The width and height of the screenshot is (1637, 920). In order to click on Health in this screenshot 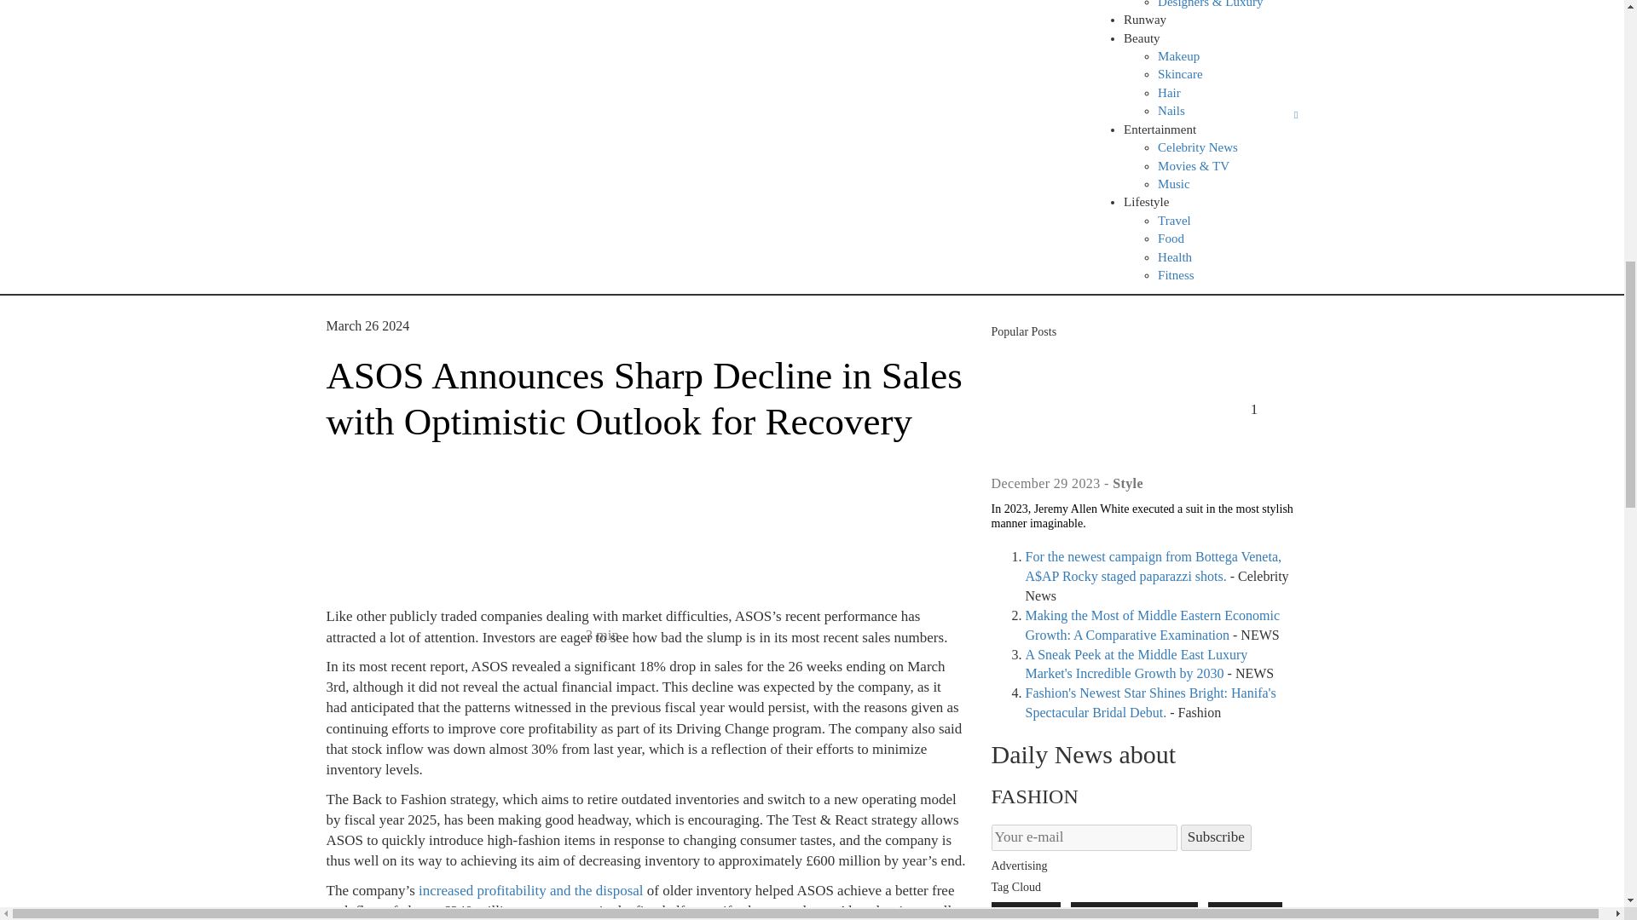, I will do `click(1174, 256)`.